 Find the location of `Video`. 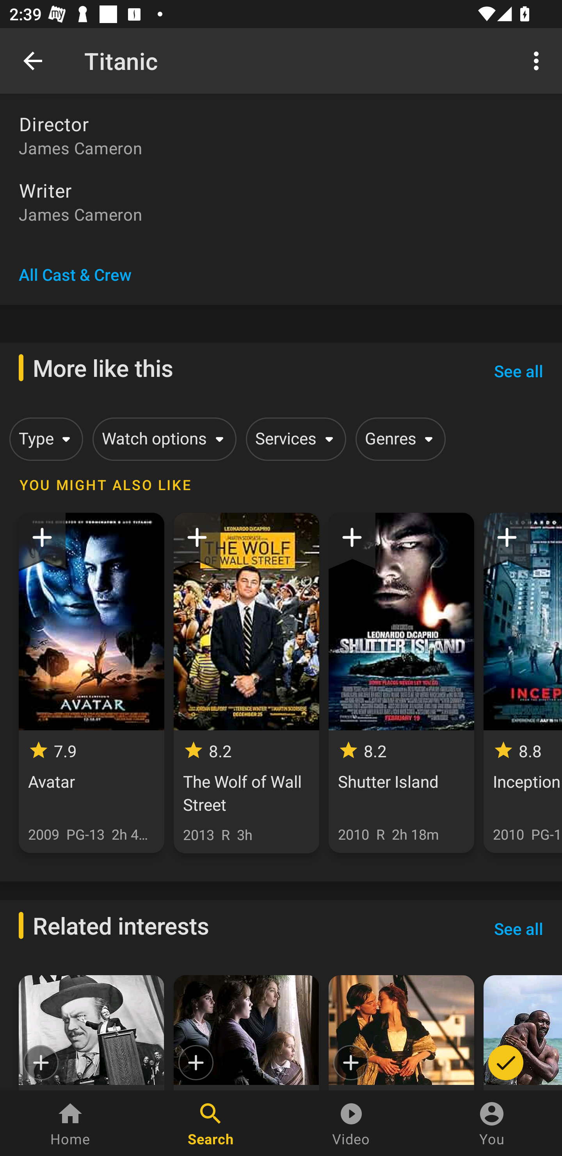

Video is located at coordinates (351, 1123).